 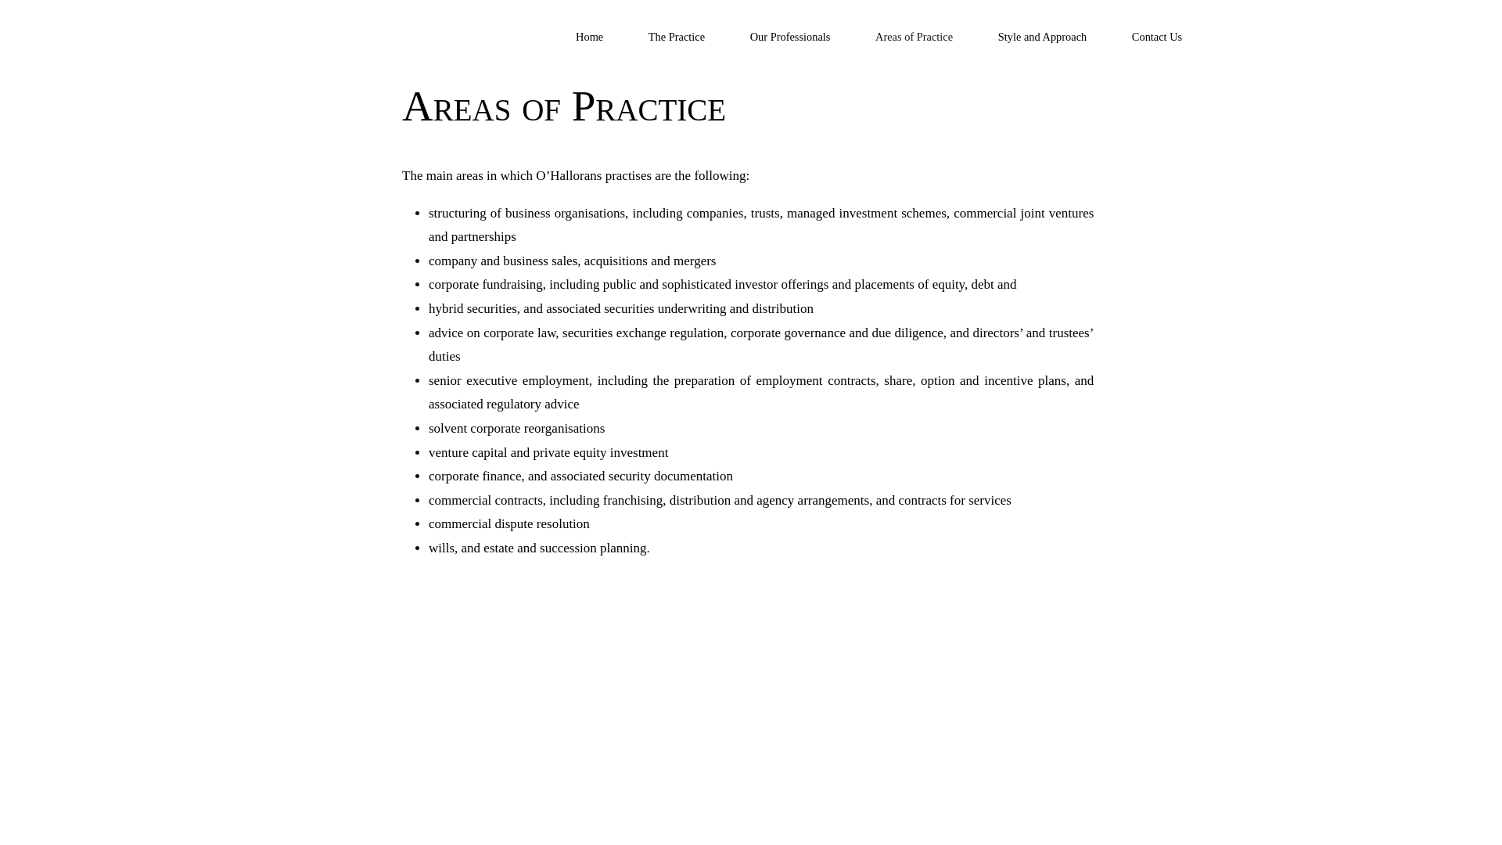 What do you see at coordinates (1042, 38) in the screenshot?
I see `Style and Approach` at bounding box center [1042, 38].